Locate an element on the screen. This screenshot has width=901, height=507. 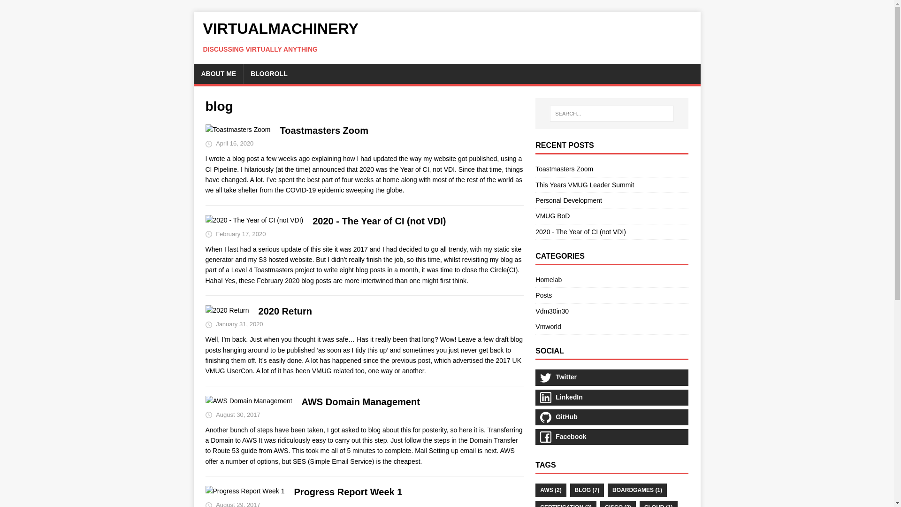
AWS Domain Management is located at coordinates (360, 402).